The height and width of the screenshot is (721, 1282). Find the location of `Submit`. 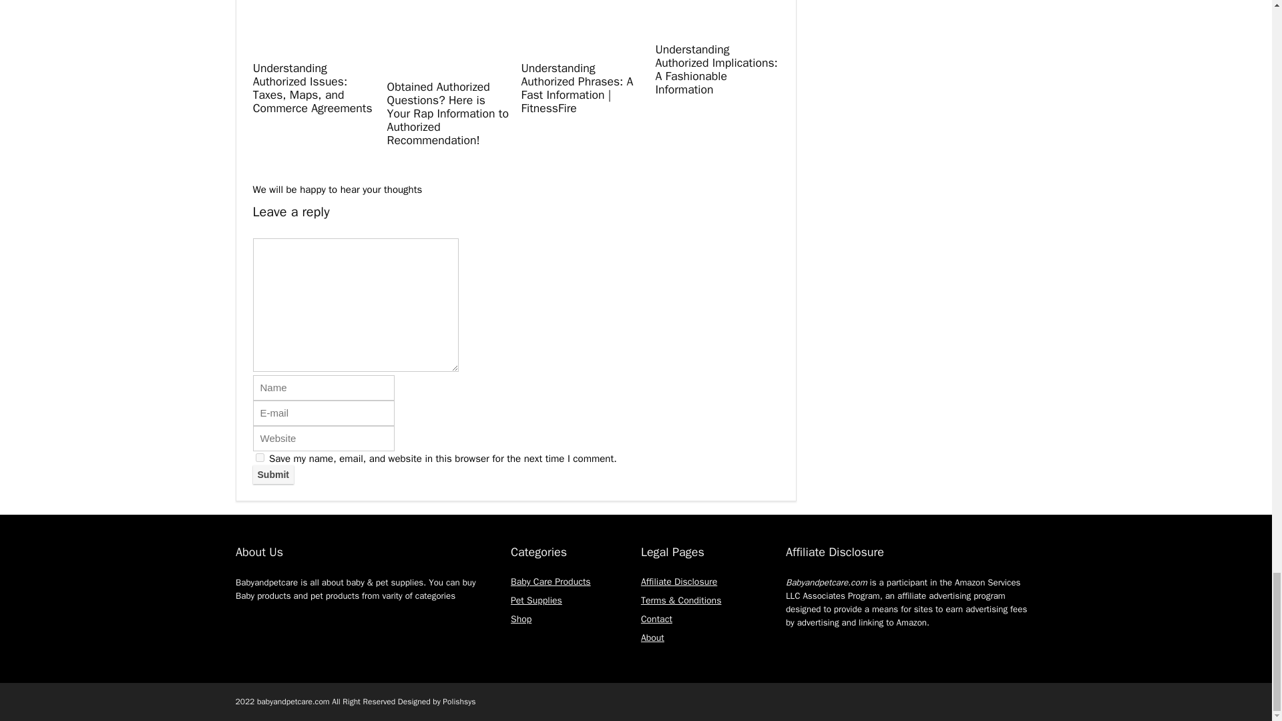

Submit is located at coordinates (272, 474).